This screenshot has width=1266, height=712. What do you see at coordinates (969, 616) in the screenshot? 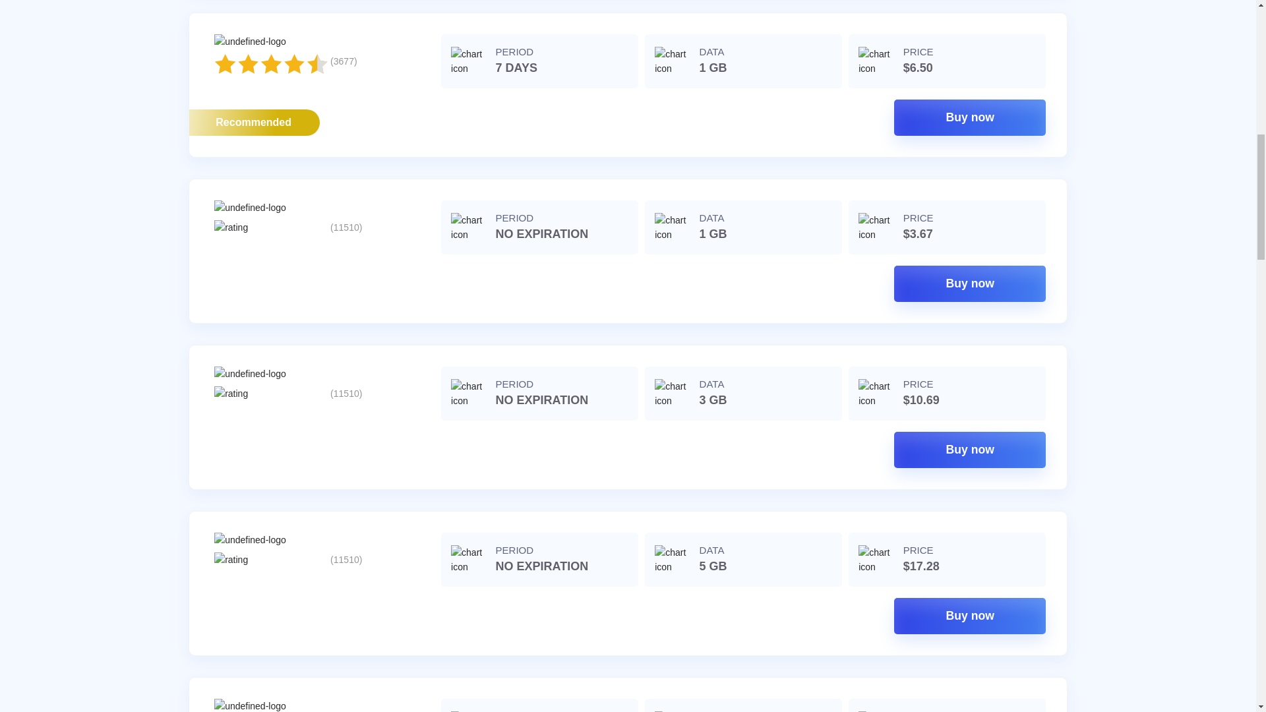
I see `Buy now` at bounding box center [969, 616].